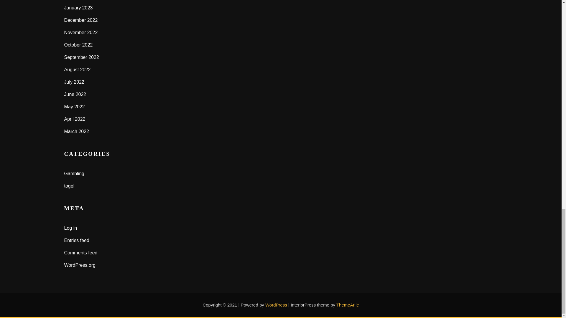 The width and height of the screenshot is (566, 318). Describe the element at coordinates (81, 20) in the screenshot. I see `December 2022` at that location.